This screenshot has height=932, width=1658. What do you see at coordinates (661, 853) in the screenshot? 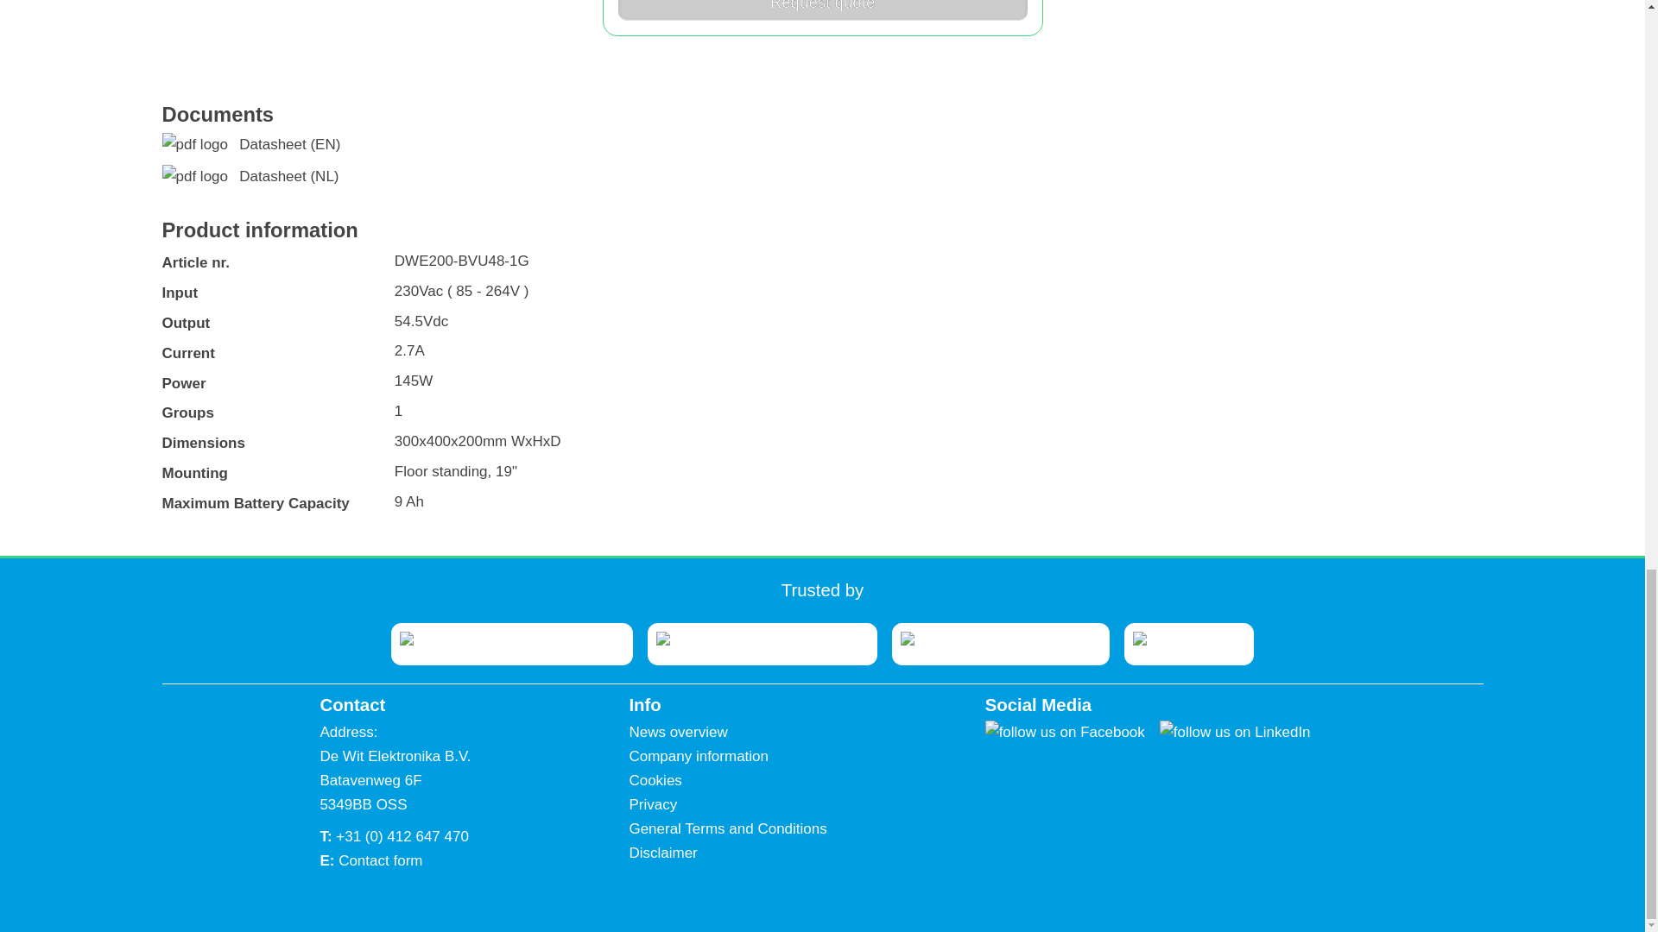
I see `Disclaimer` at bounding box center [661, 853].